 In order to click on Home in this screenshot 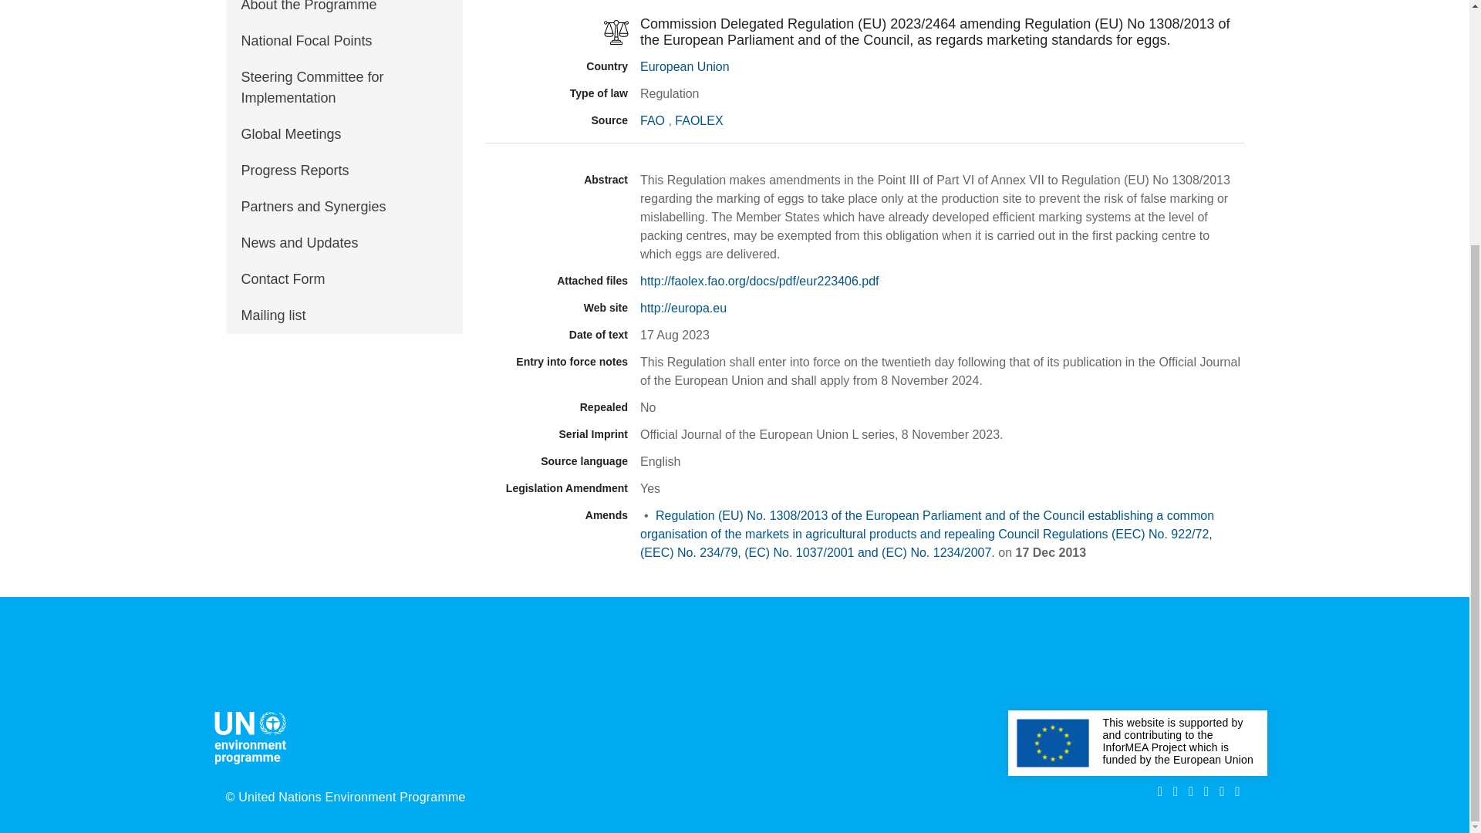, I will do `click(253, 736)`.